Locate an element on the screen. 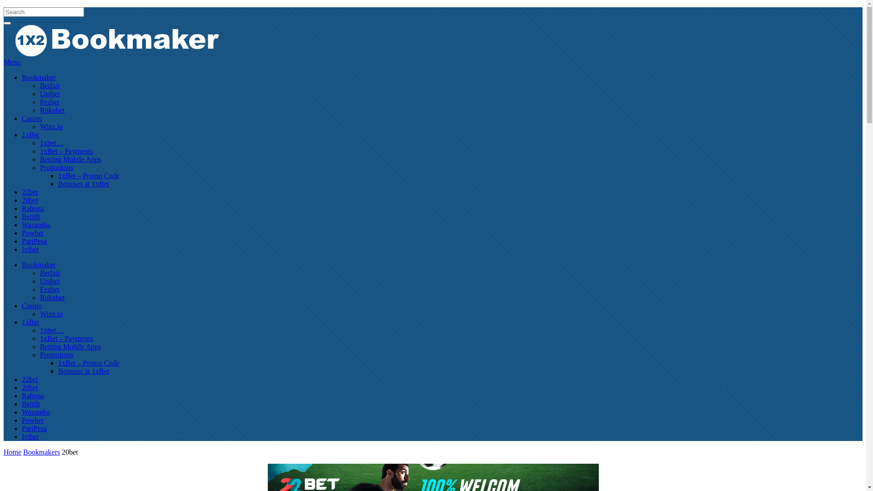 This screenshot has height=491, width=873. Bookmakers is located at coordinates (42, 452).